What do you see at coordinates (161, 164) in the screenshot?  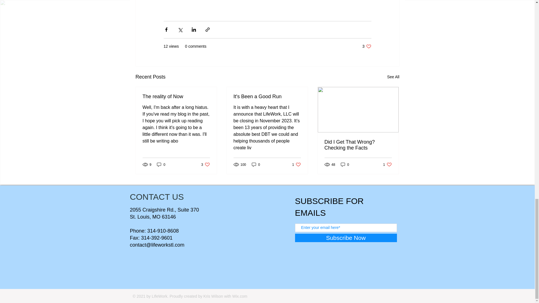 I see `Did I Get That Wrong? Checking the Facts` at bounding box center [161, 164].